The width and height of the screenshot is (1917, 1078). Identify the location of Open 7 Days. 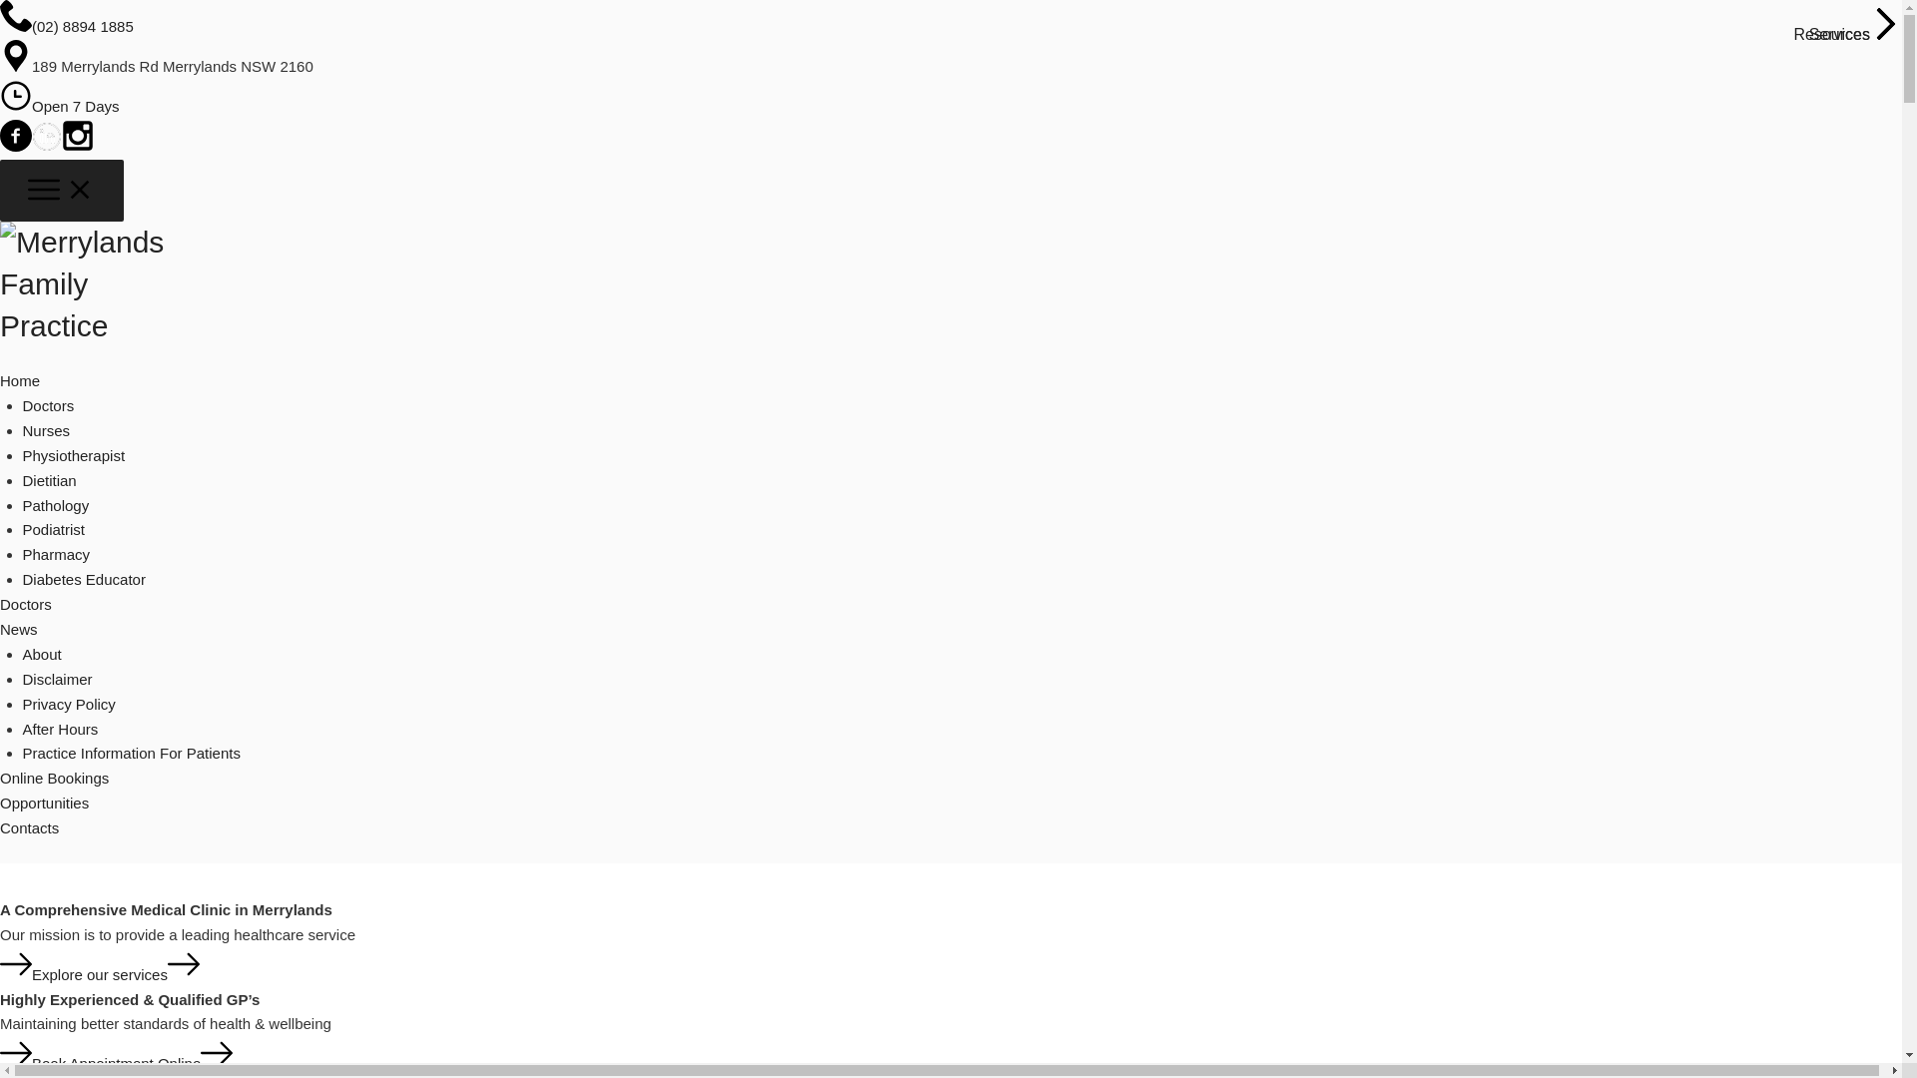
(76, 106).